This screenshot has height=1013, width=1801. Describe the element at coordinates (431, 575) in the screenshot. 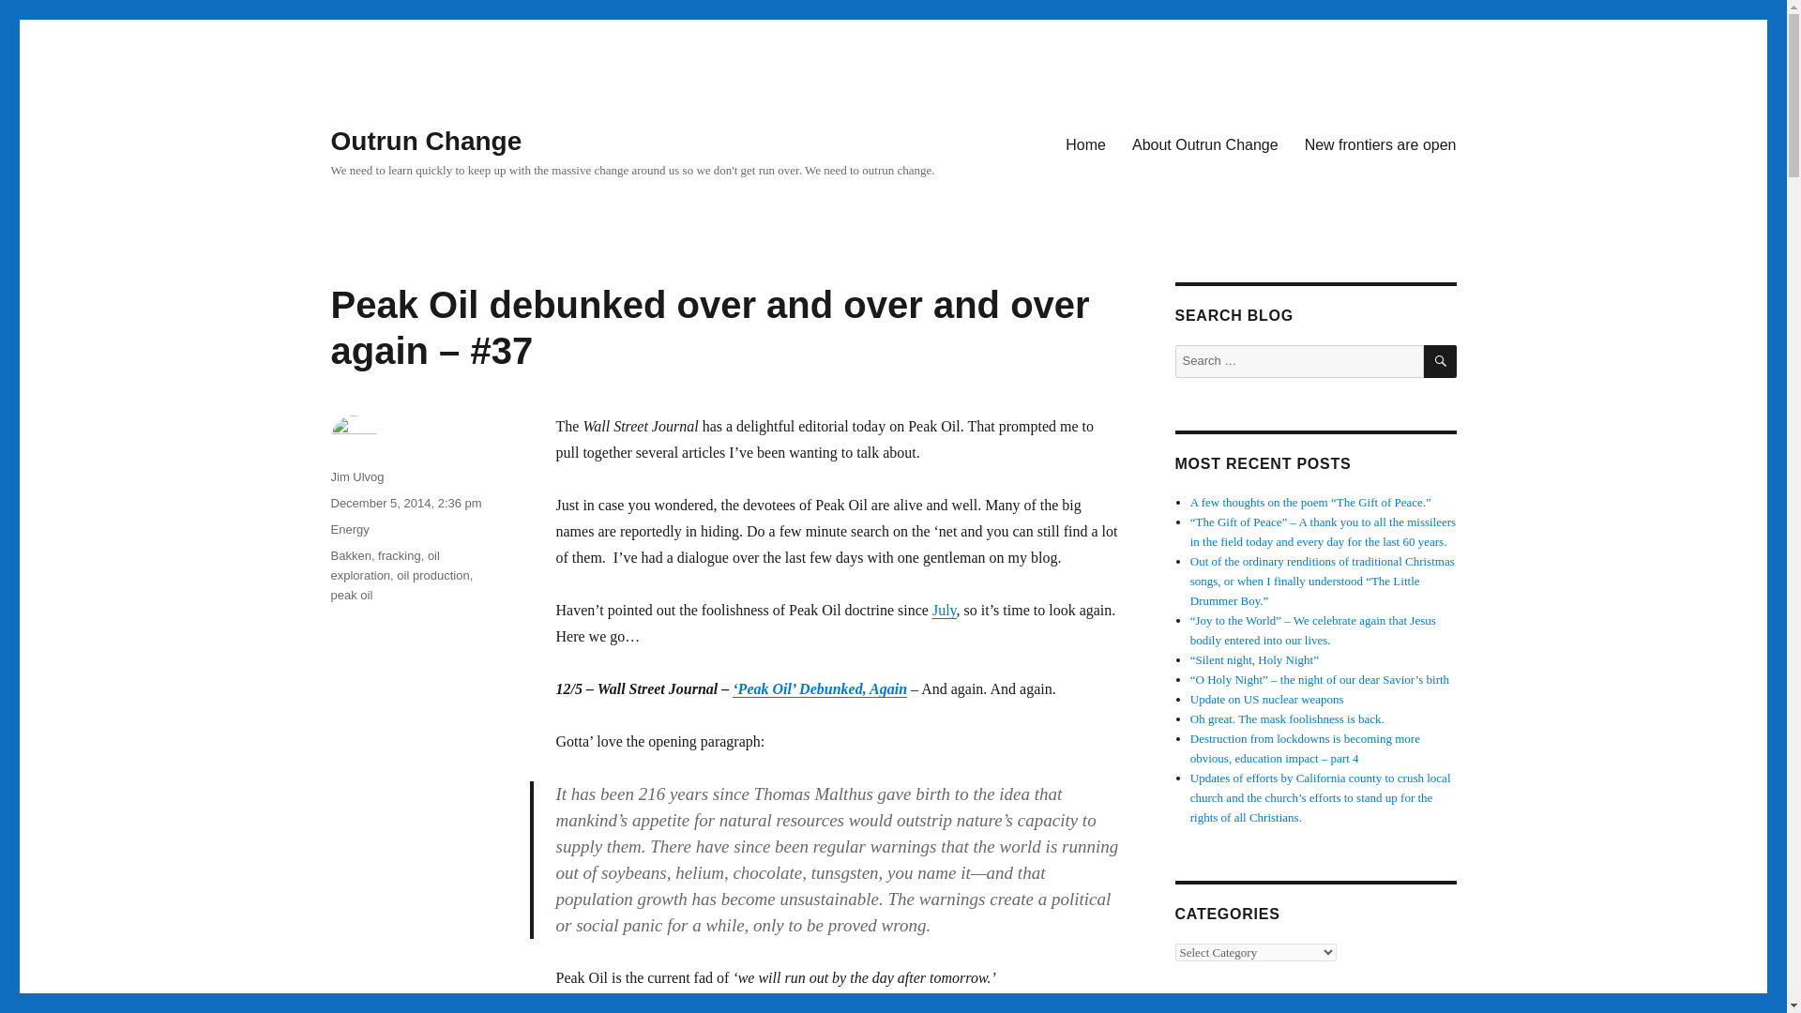

I see `oil production` at that location.